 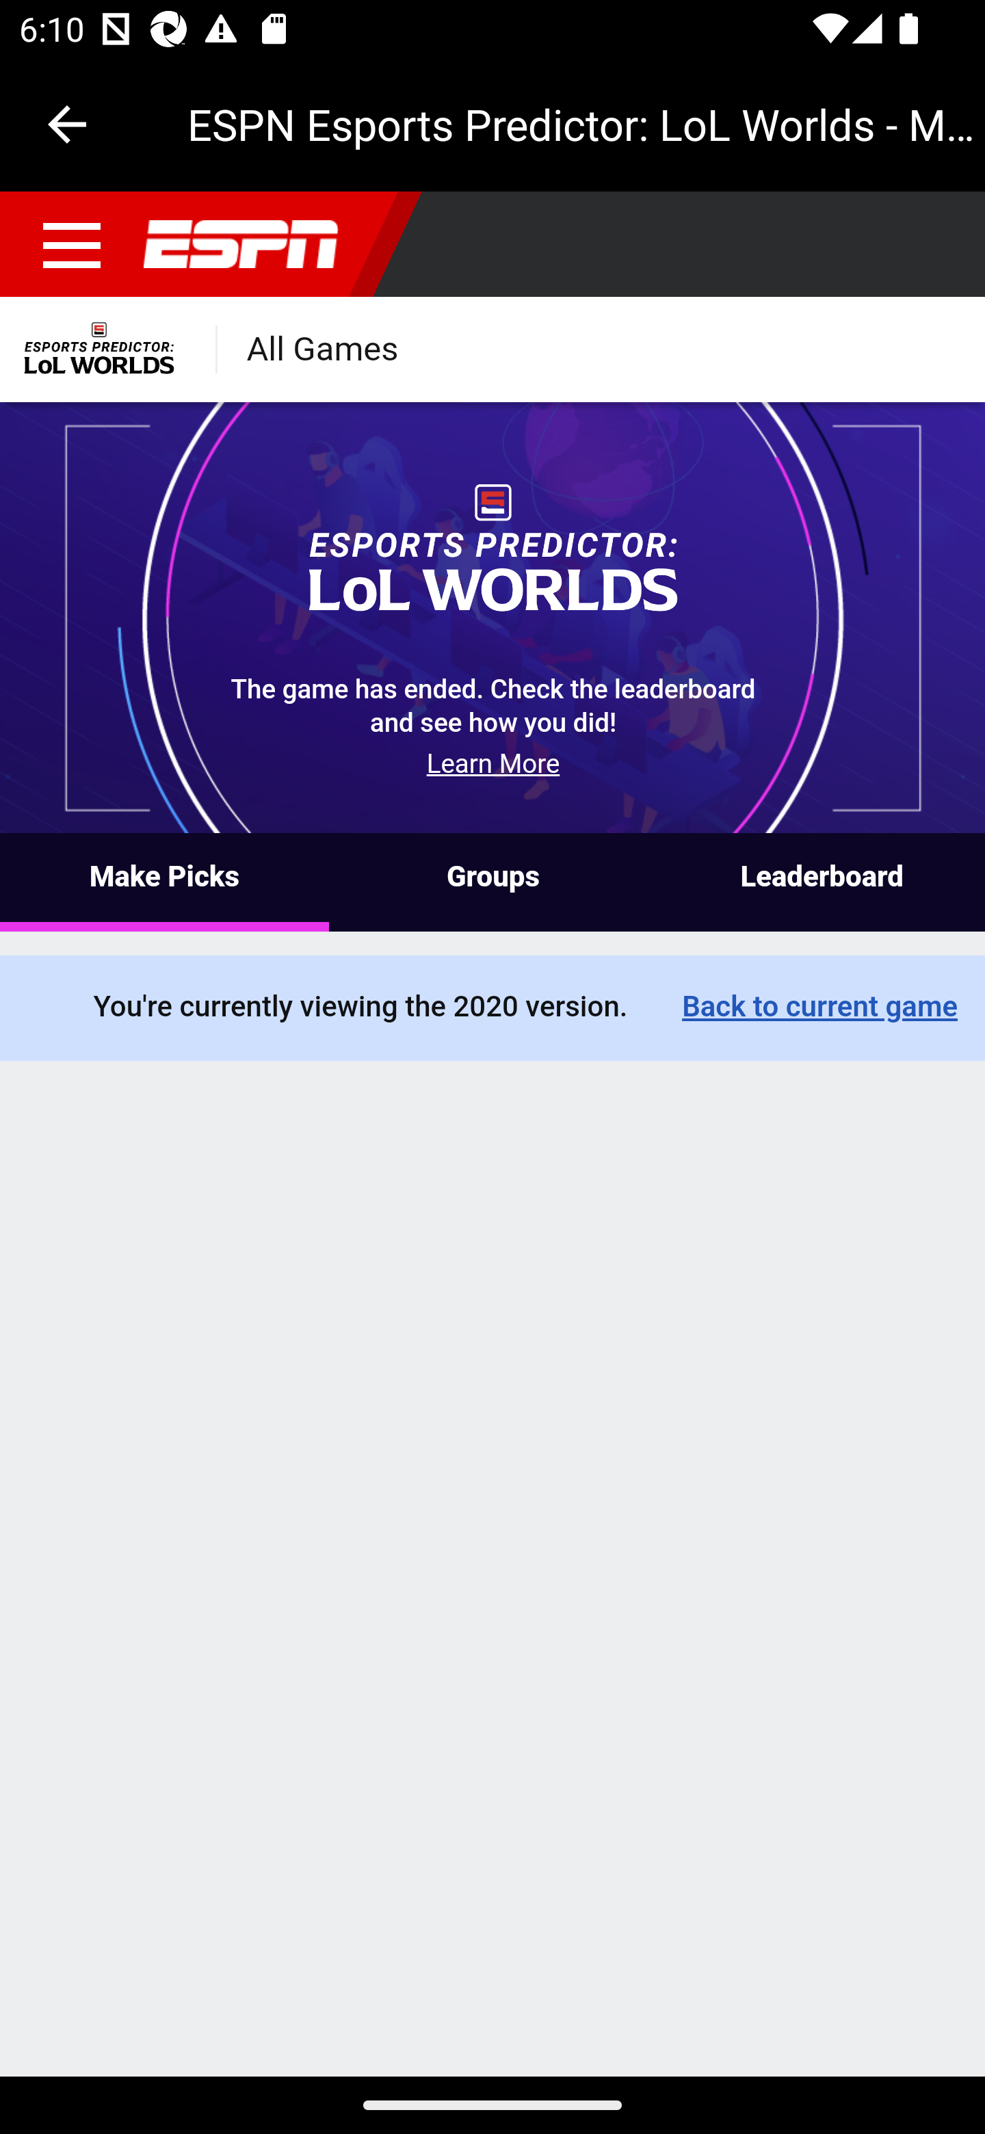 I want to click on nav.arialabel.homepage, so click(x=241, y=245).